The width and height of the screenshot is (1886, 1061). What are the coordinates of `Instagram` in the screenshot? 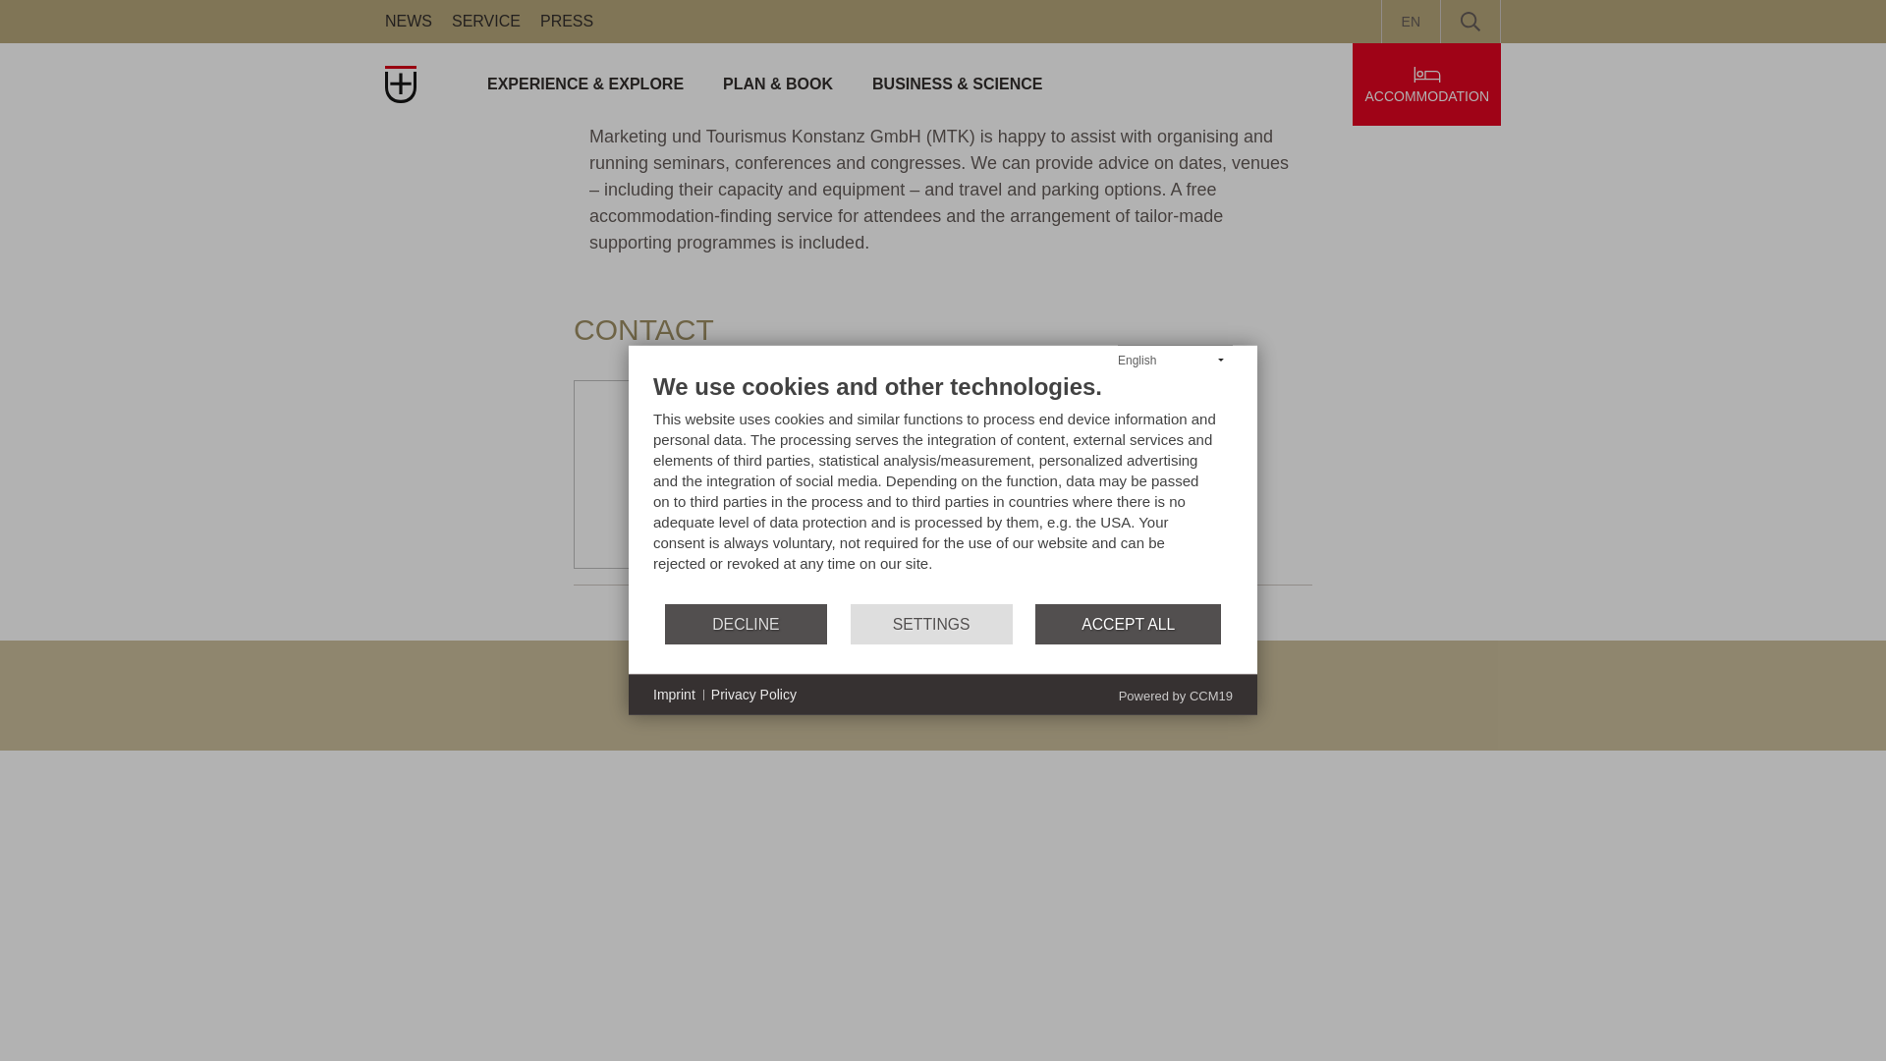 It's located at (510, 706).